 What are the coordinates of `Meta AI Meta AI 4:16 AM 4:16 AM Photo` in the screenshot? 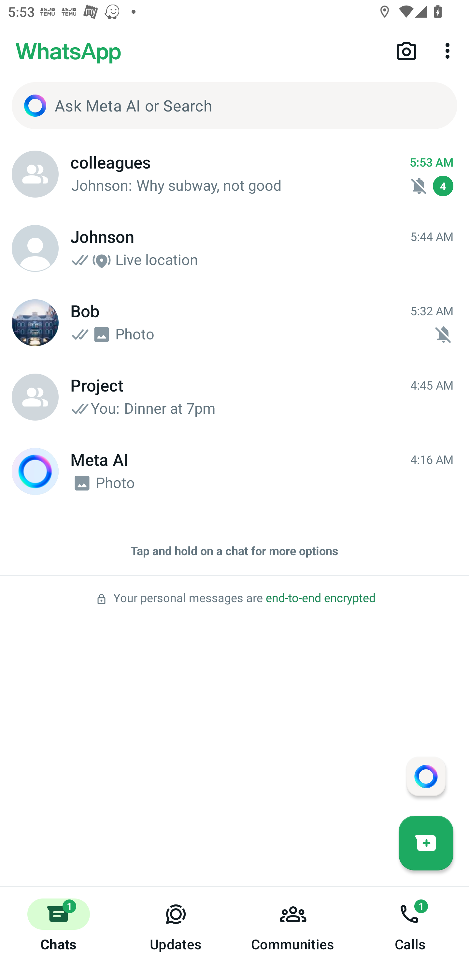 It's located at (234, 471).